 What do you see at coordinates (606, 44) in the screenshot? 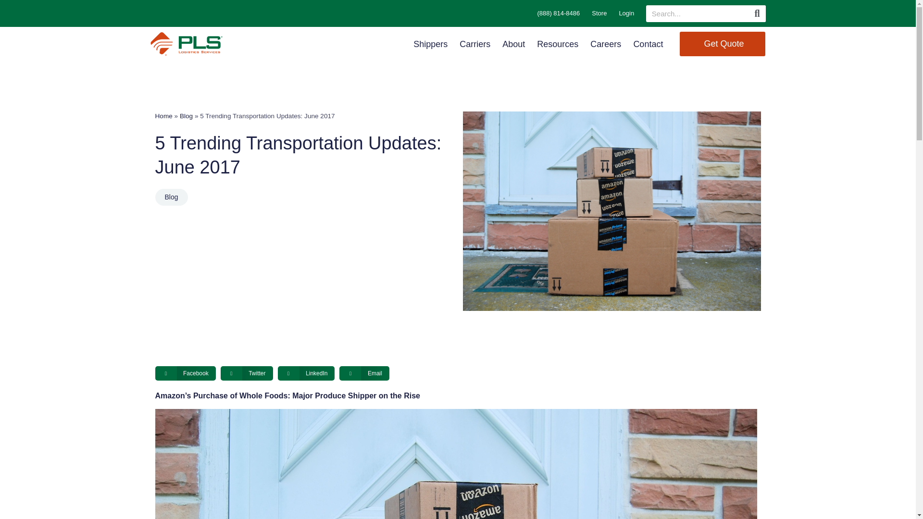
I see `Careers` at bounding box center [606, 44].